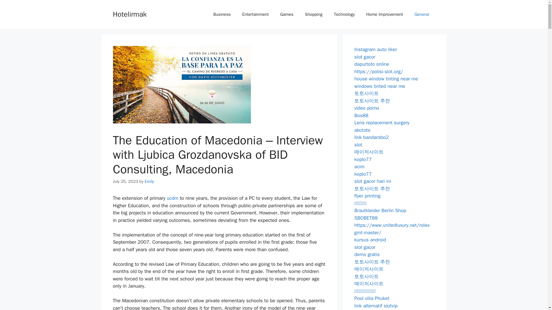  What do you see at coordinates (385, 14) in the screenshot?
I see `Home Improvement` at bounding box center [385, 14].